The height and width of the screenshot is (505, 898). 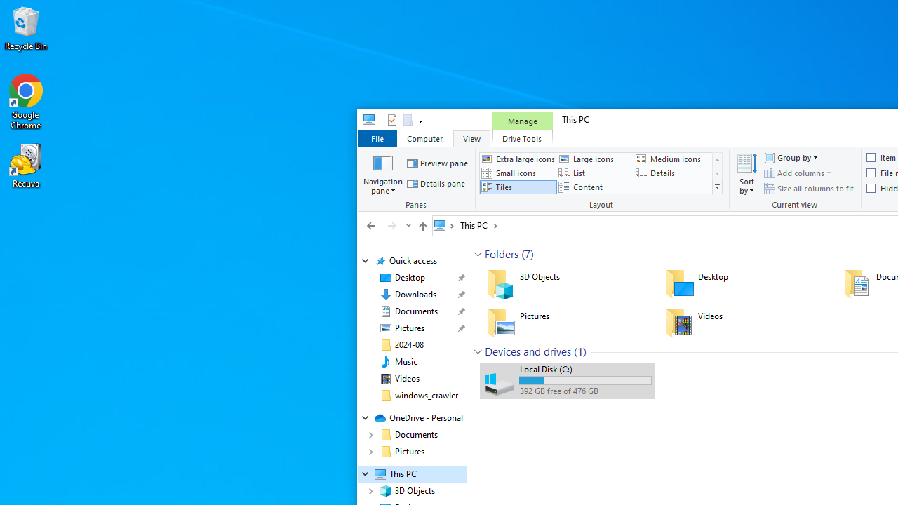 What do you see at coordinates (478, 351) in the screenshot?
I see `Collapse Group` at bounding box center [478, 351].